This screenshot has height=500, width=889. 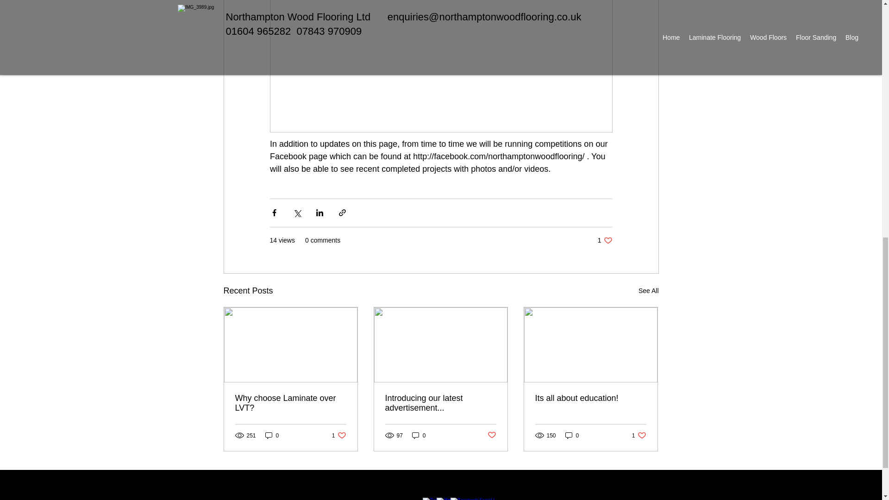 I want to click on Its all about education!, so click(x=440, y=403).